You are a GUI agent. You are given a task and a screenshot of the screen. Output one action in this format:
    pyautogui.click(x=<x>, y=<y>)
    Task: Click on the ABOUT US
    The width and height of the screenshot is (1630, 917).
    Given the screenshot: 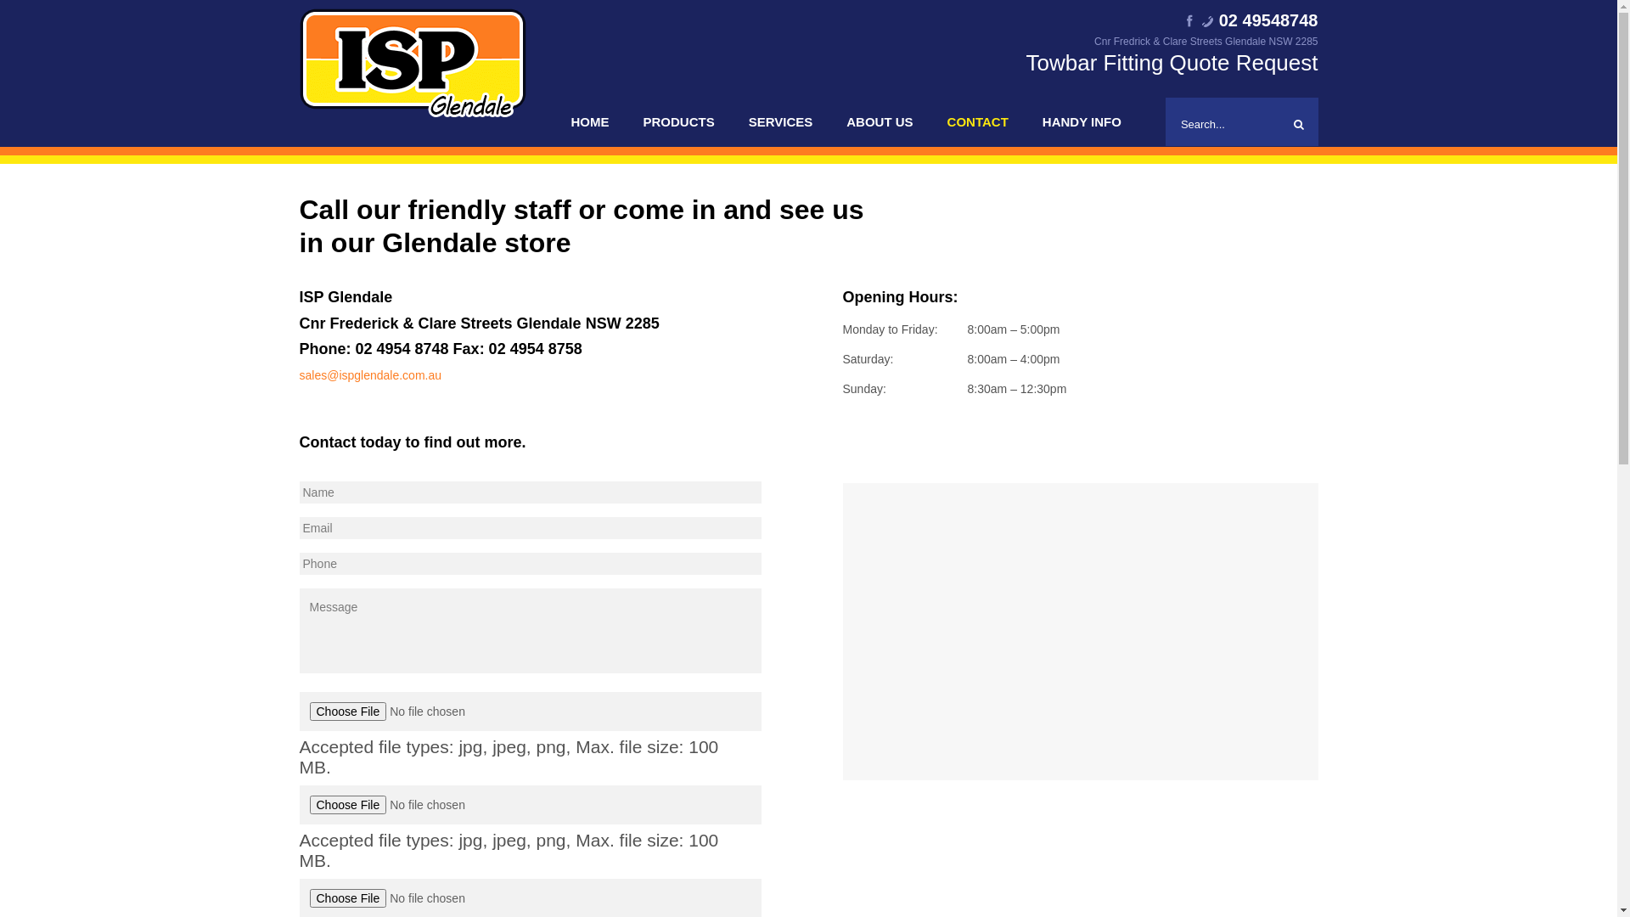 What is the action you would take?
    pyautogui.click(x=880, y=122)
    